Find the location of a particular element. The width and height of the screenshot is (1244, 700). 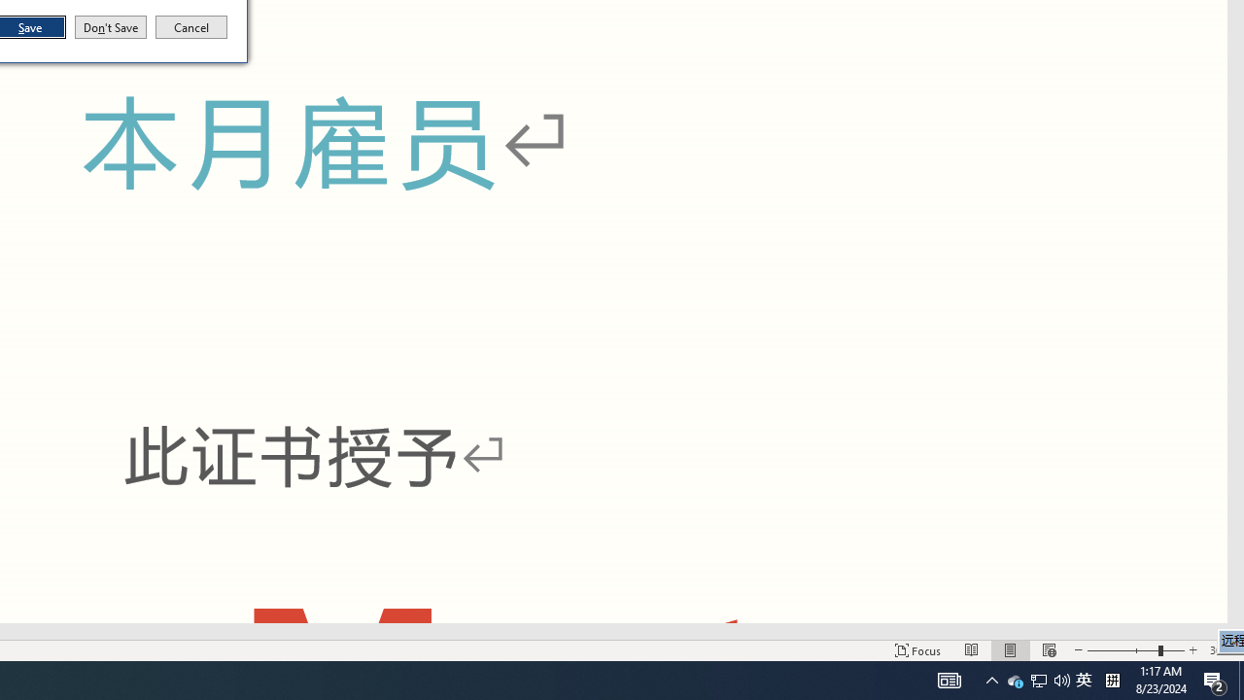

Zoom 308% is located at coordinates (1223, 649).